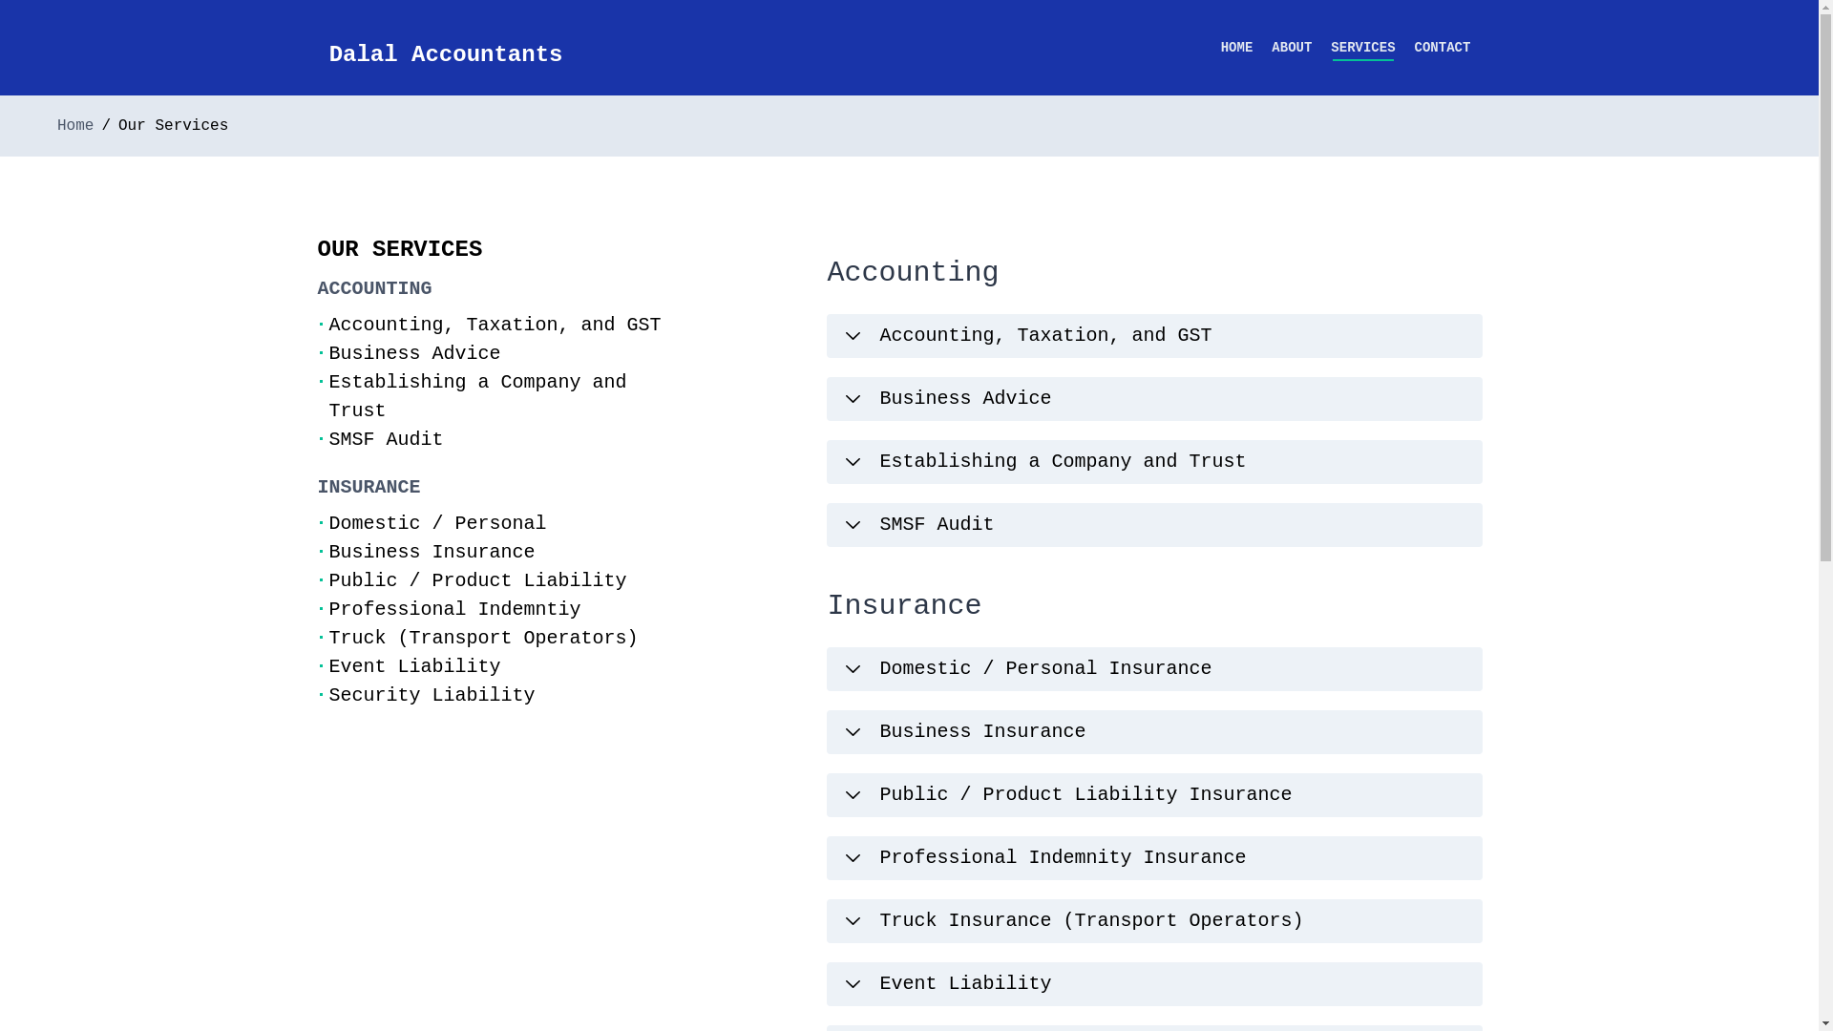  I want to click on Security Liability, so click(432, 695).